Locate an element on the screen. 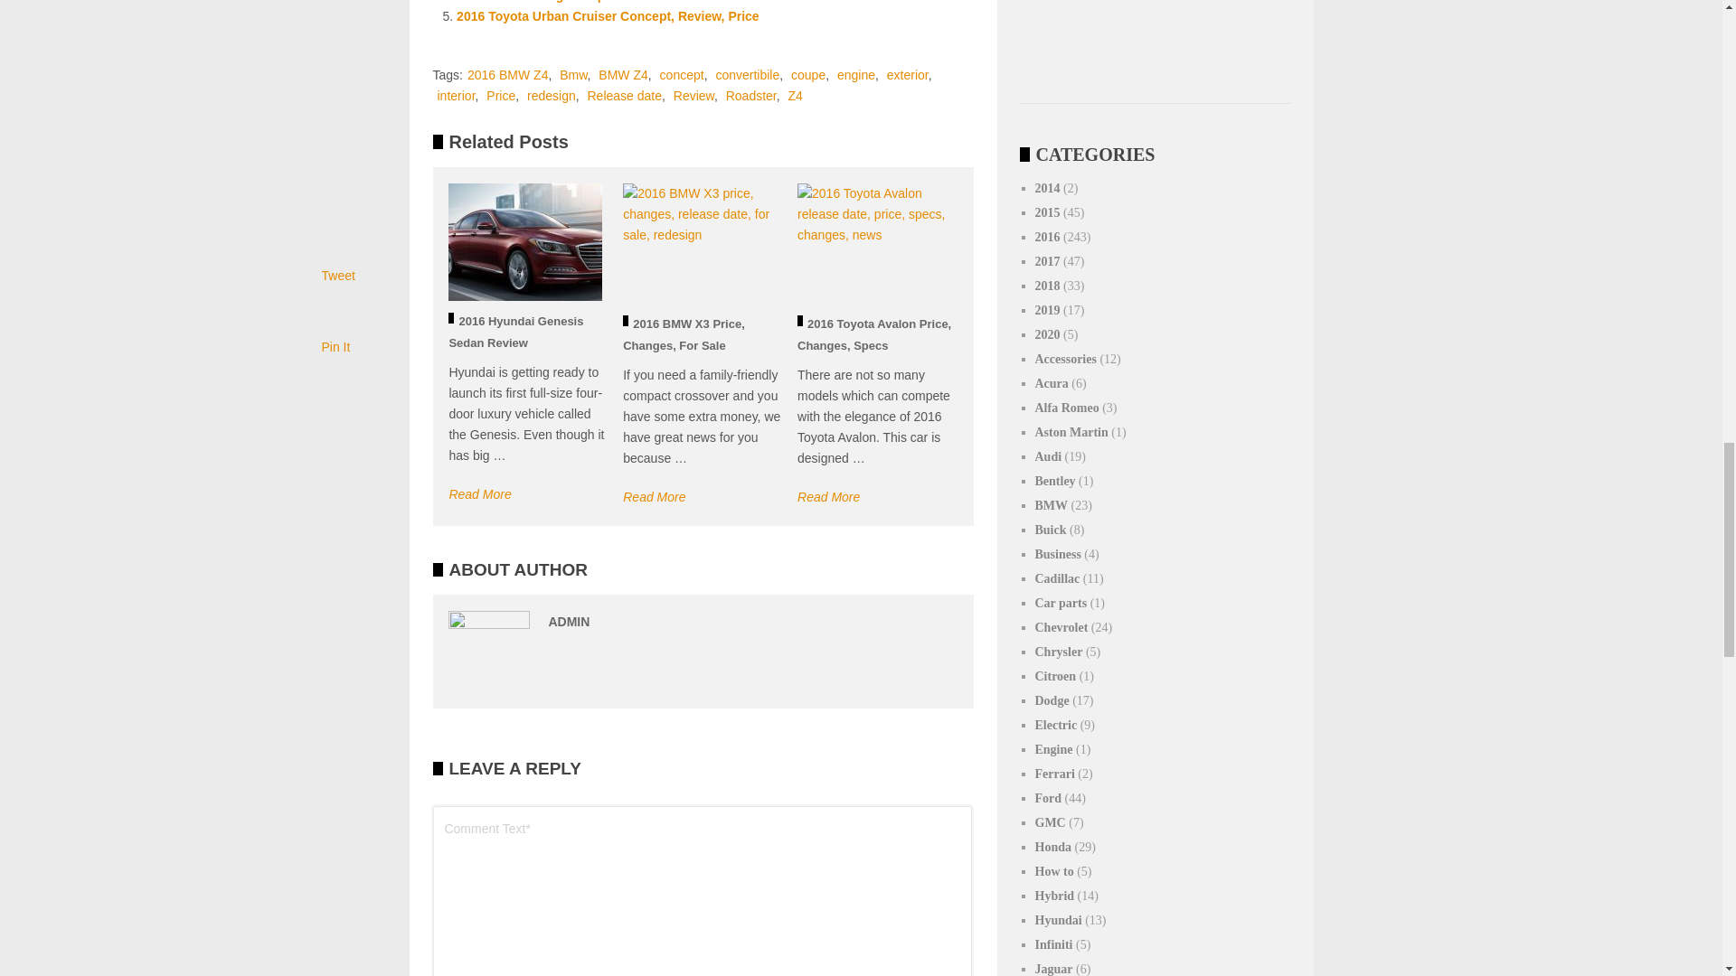  Bmw is located at coordinates (572, 74).